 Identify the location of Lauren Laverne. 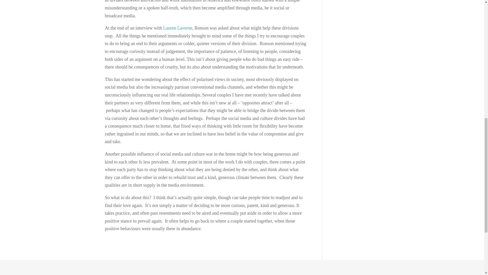
(177, 28).